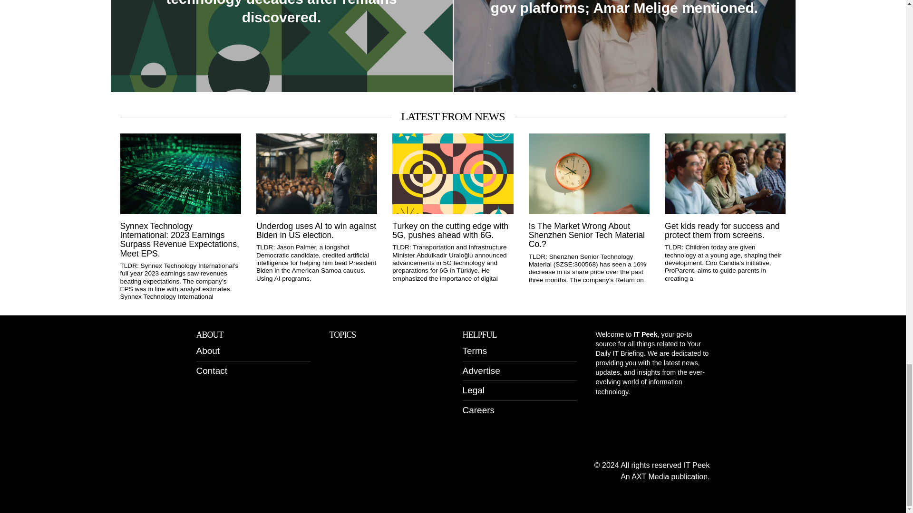 The width and height of the screenshot is (913, 513). Describe the element at coordinates (474, 351) in the screenshot. I see `Terms` at that location.